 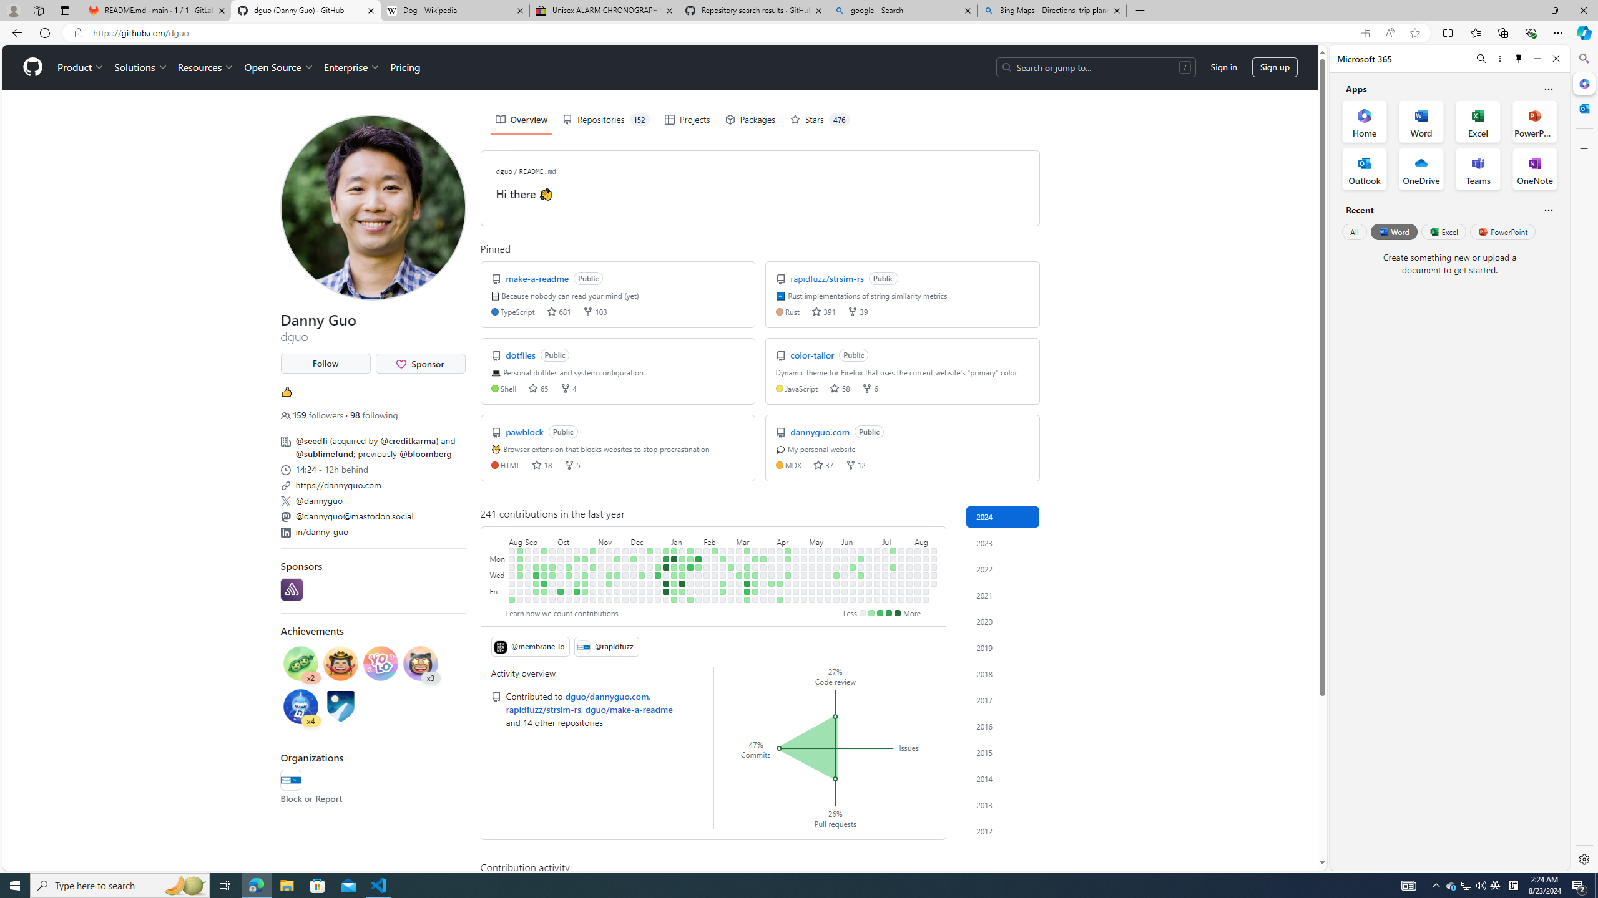 I want to click on No contributions on December 16th., so click(x=642, y=600).